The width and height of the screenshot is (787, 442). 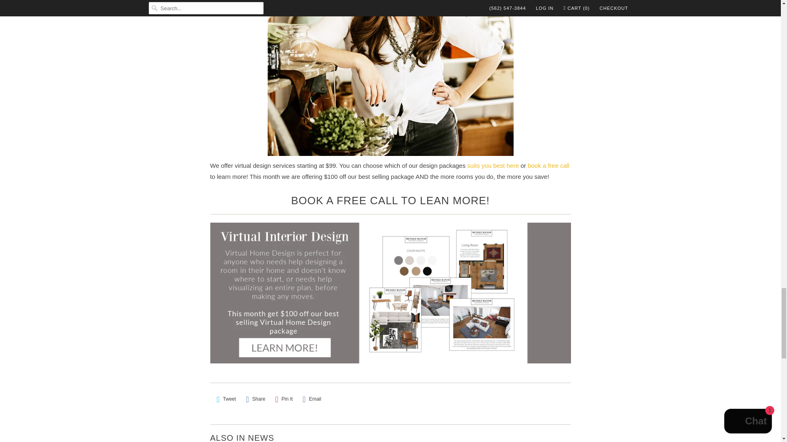 What do you see at coordinates (390, 201) in the screenshot?
I see `BOOK A FREE CALL TO LEAN MORE!` at bounding box center [390, 201].